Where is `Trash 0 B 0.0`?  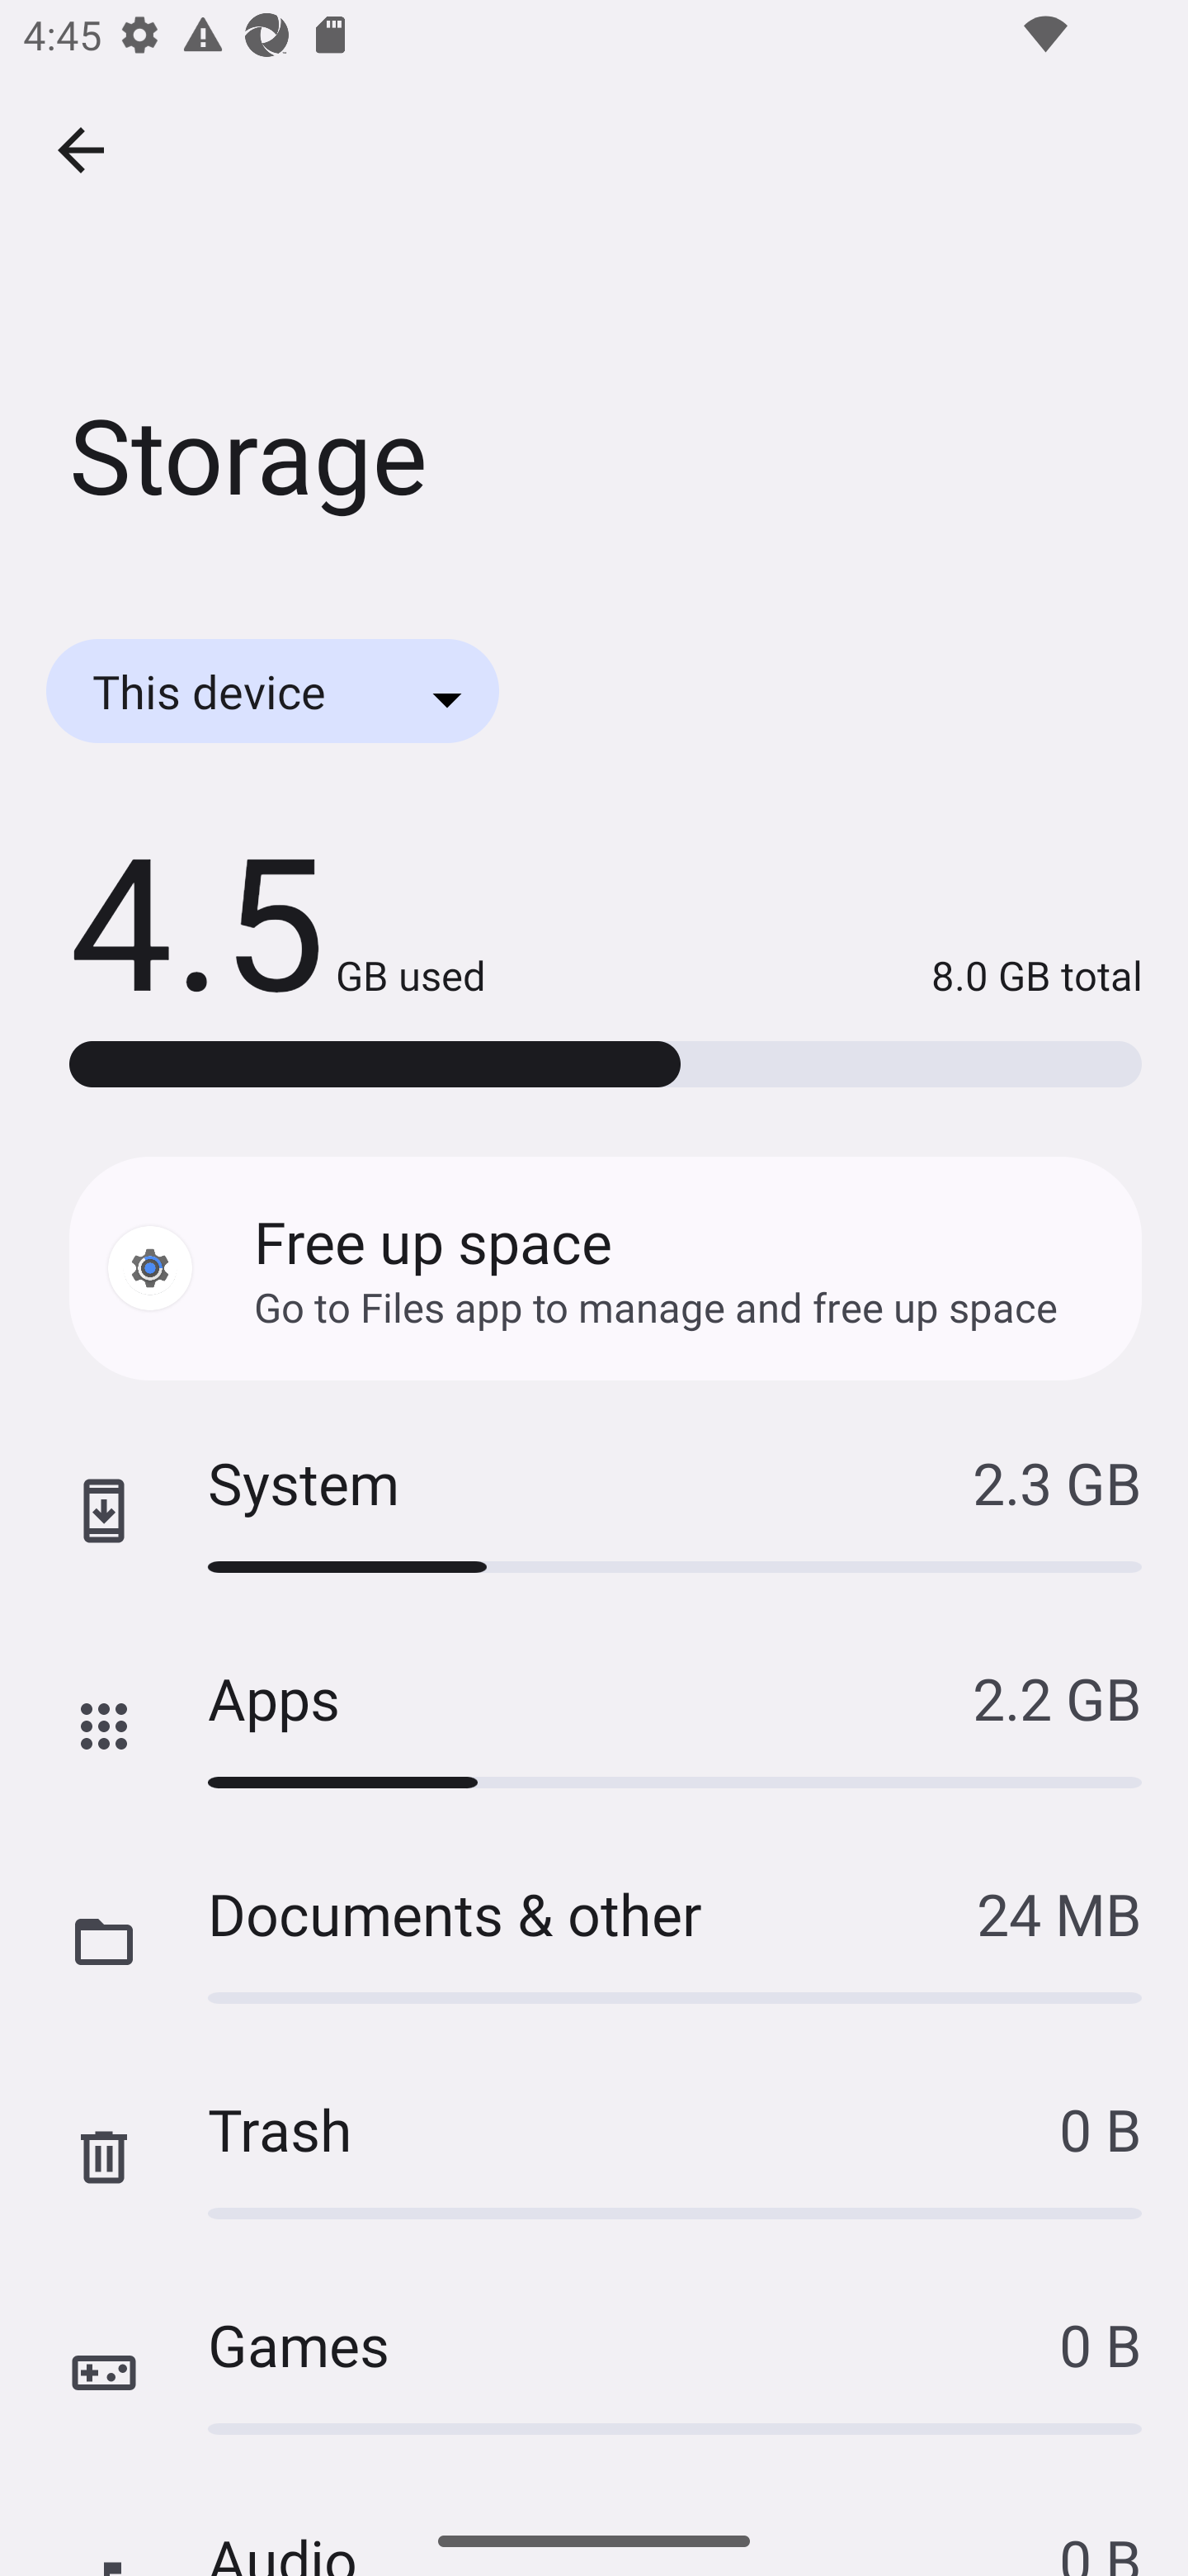 Trash 0 B 0.0 is located at coordinates (594, 2157).